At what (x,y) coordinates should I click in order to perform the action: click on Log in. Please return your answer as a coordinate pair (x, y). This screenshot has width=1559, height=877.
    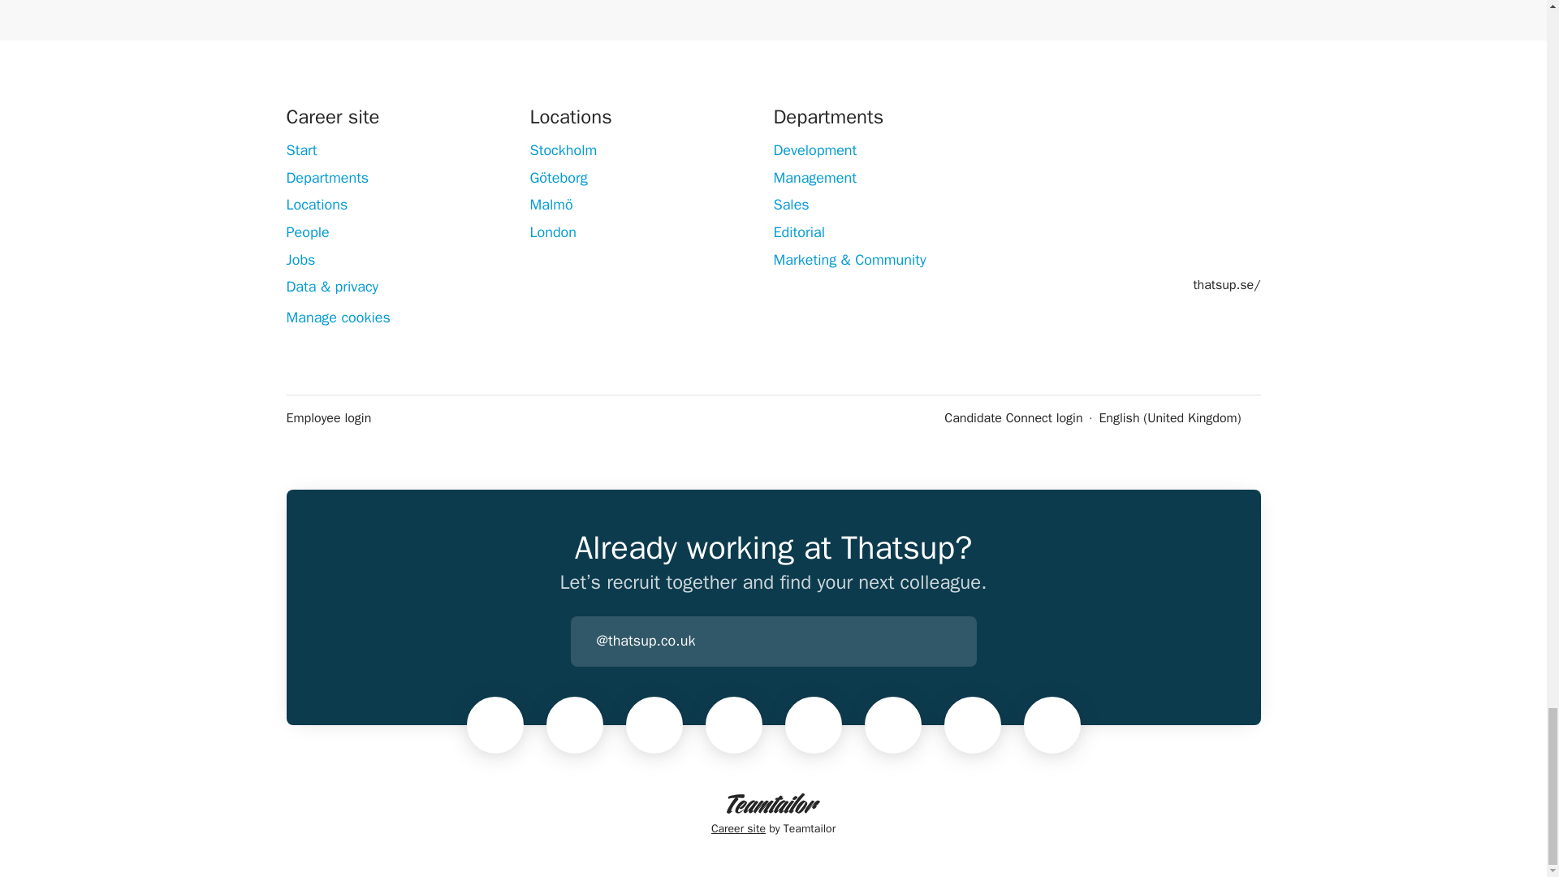
    Looking at the image, I should click on (963, 642).